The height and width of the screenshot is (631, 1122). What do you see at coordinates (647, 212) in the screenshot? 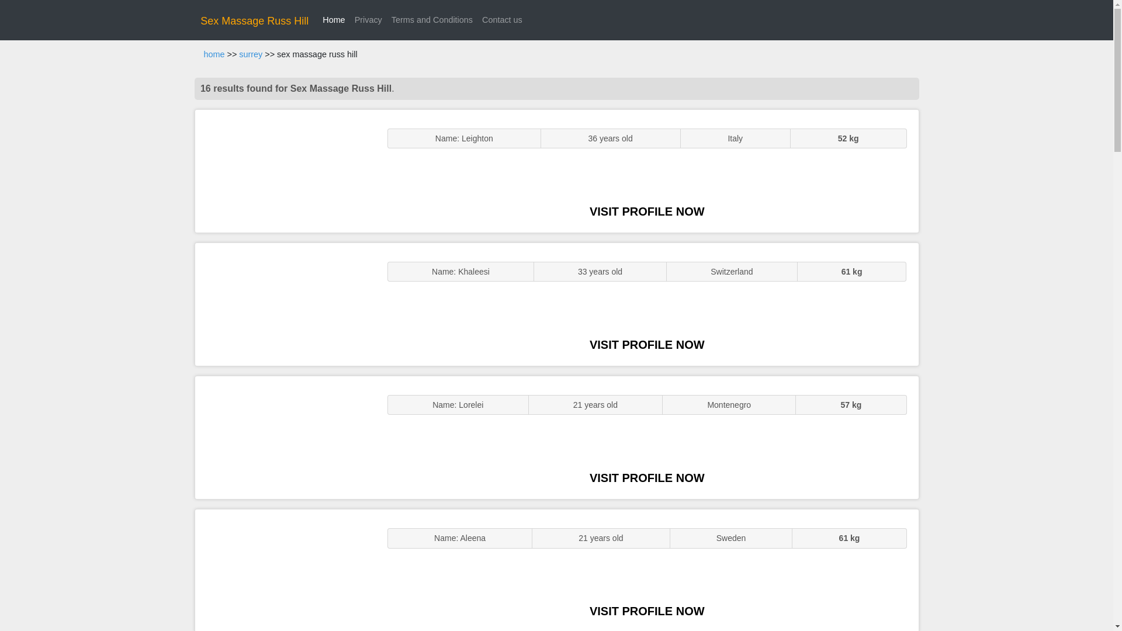
I see `VISIT PROFILE NOW` at bounding box center [647, 212].